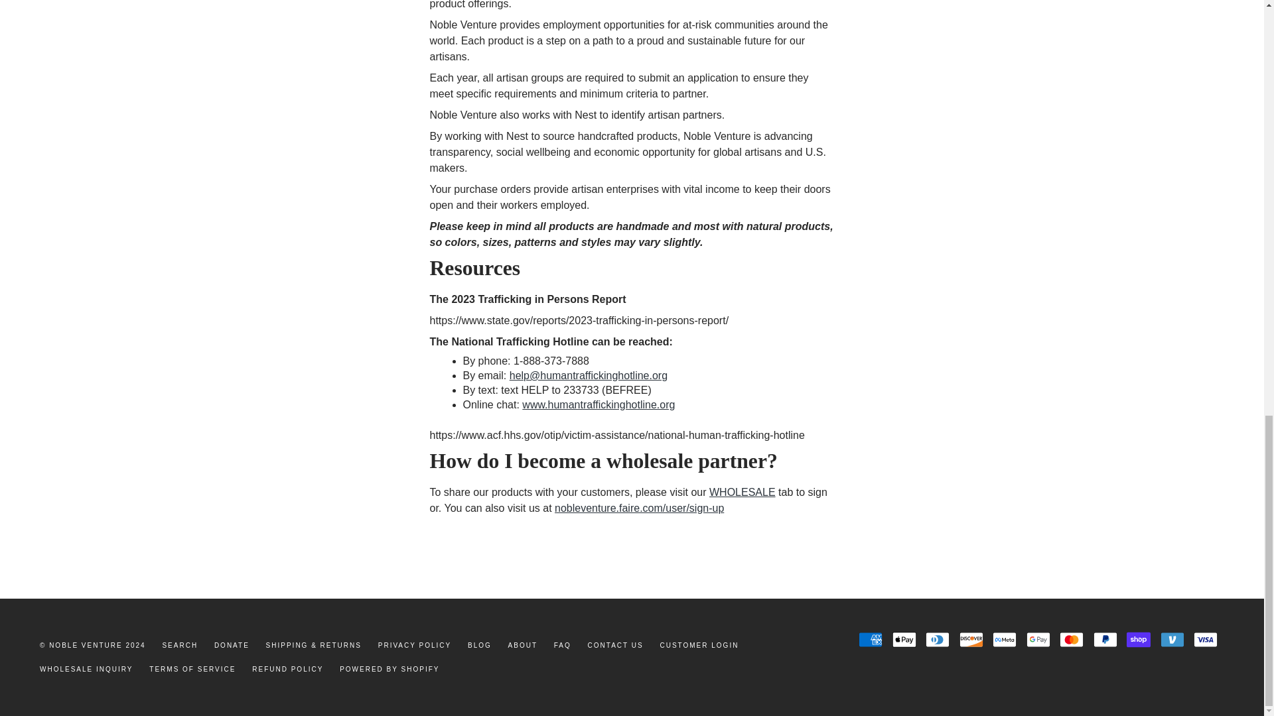 This screenshot has width=1274, height=716. I want to click on Apple Pay, so click(904, 639).